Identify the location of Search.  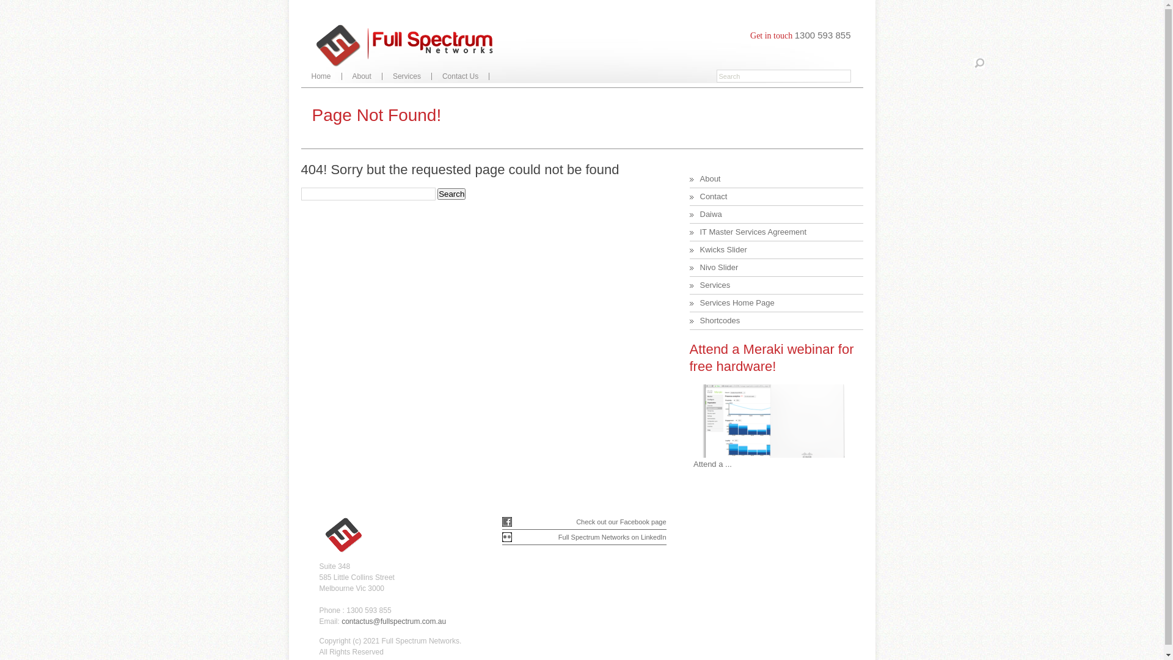
(451, 194).